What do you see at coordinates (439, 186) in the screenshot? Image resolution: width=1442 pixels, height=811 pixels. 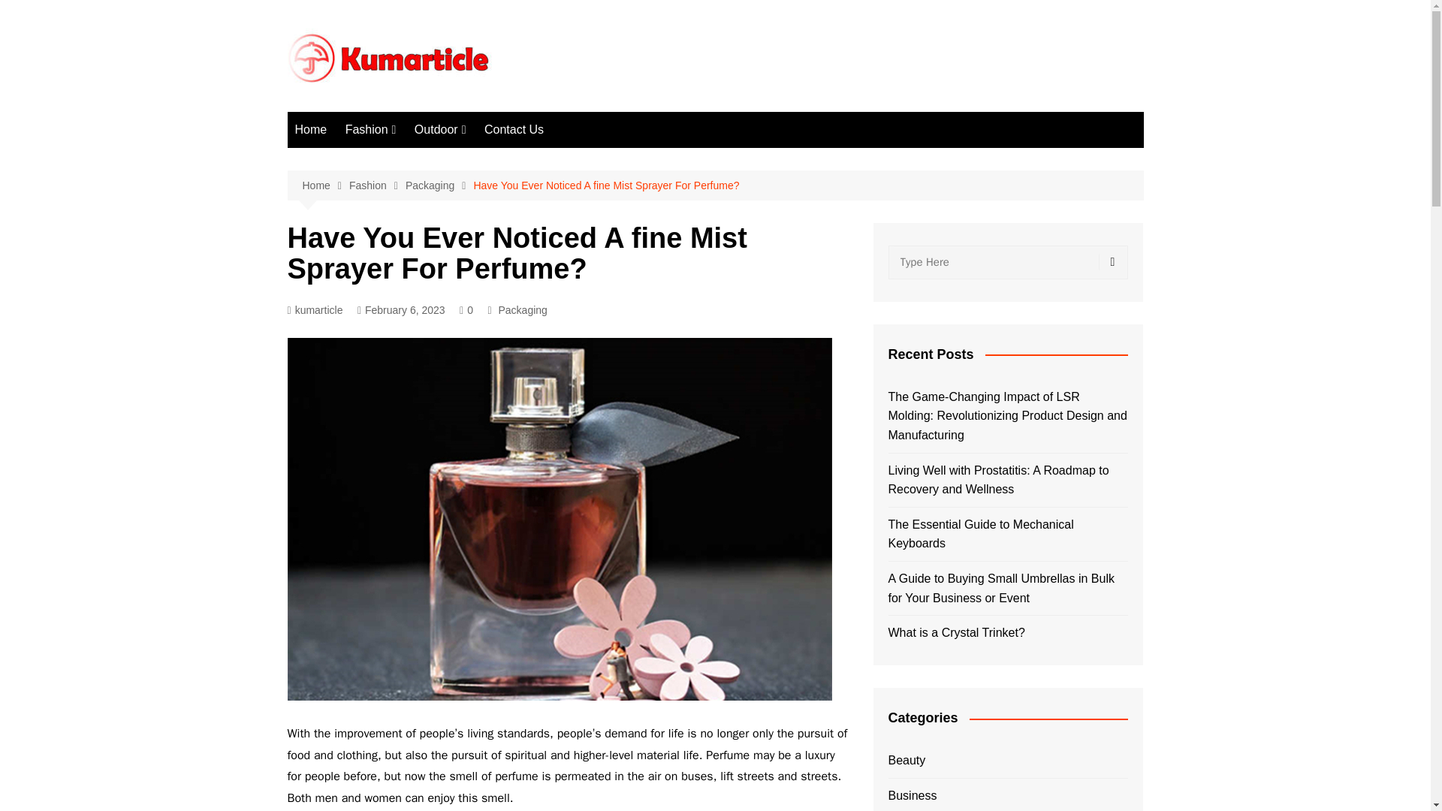 I see `Packaging` at bounding box center [439, 186].